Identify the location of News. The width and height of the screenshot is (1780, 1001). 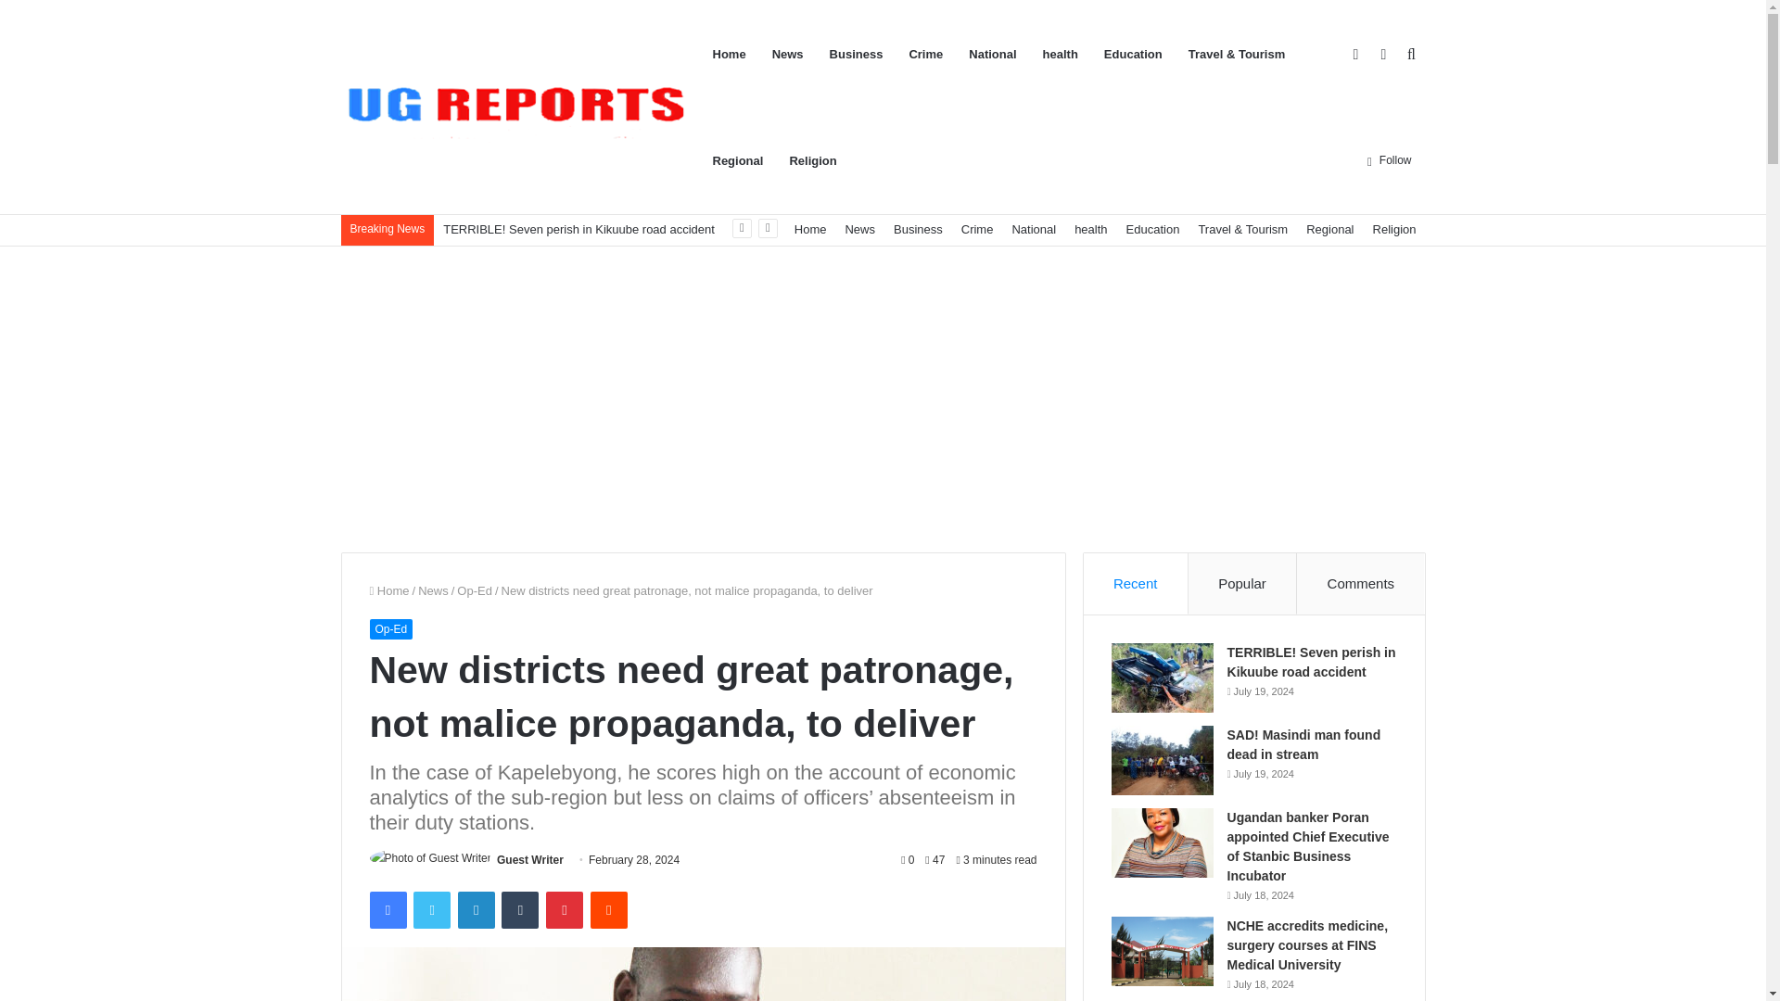
(859, 229).